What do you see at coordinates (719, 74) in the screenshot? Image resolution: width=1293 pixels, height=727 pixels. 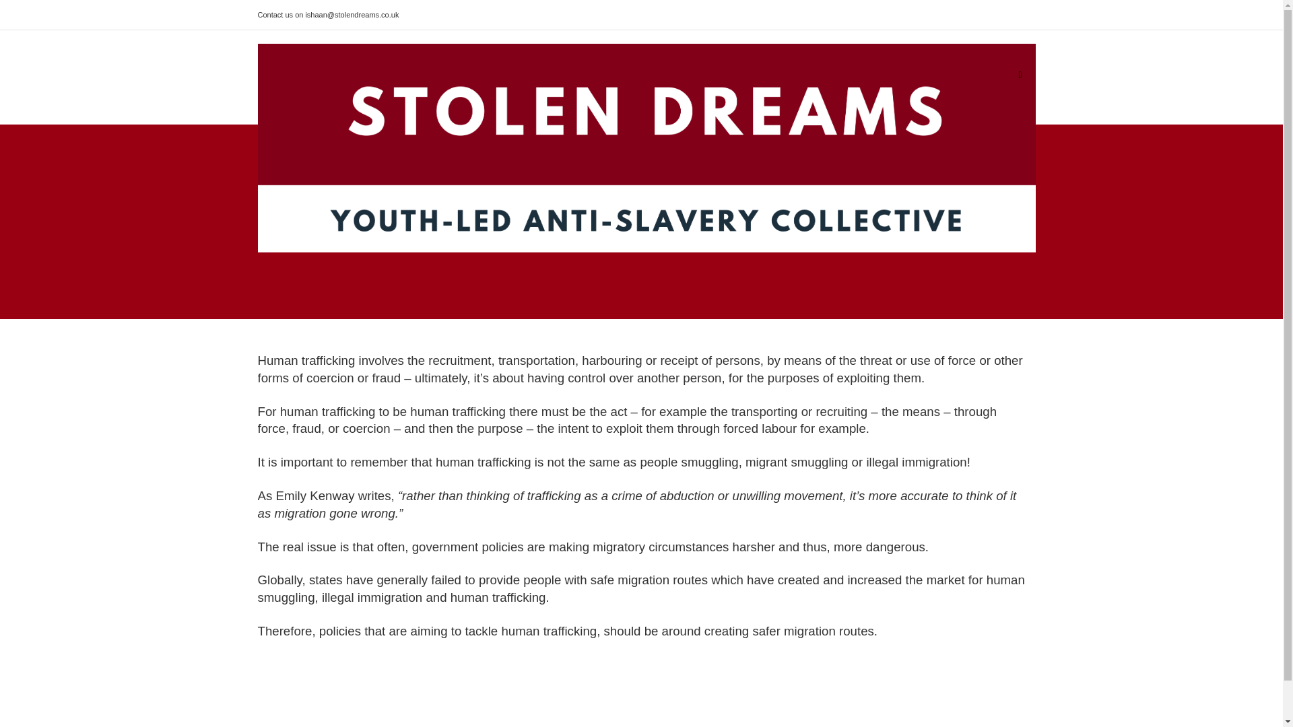 I see `What is Modern Slavery?` at bounding box center [719, 74].